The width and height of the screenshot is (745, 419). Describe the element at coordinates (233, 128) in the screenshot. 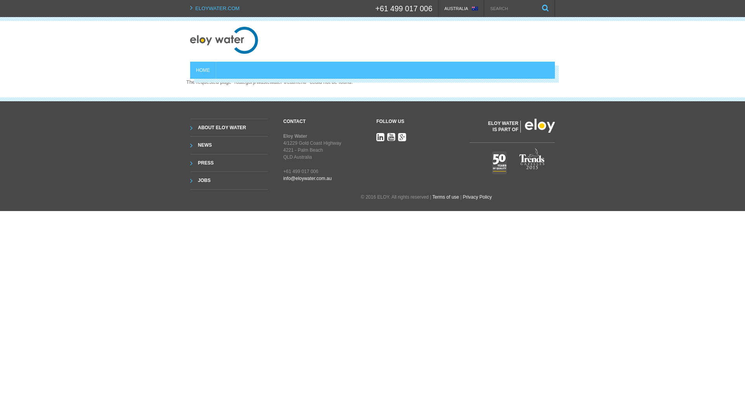

I see `ABOUT ELOY WATER` at that location.